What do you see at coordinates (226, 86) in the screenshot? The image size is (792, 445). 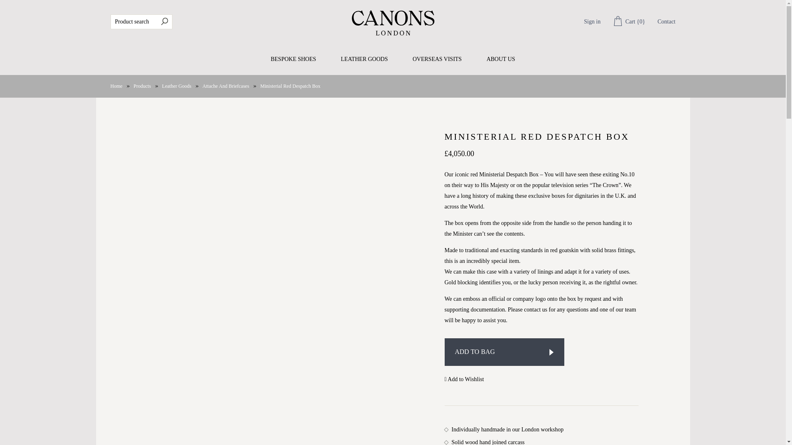 I see `Attache And Briefcases` at bounding box center [226, 86].